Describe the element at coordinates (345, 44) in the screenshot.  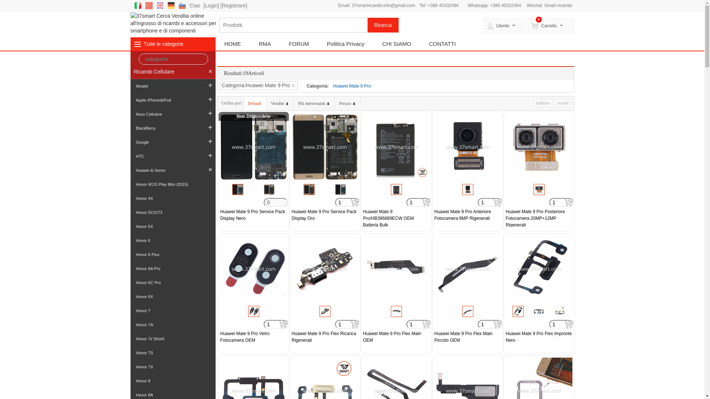
I see `Politica Privacy` at that location.